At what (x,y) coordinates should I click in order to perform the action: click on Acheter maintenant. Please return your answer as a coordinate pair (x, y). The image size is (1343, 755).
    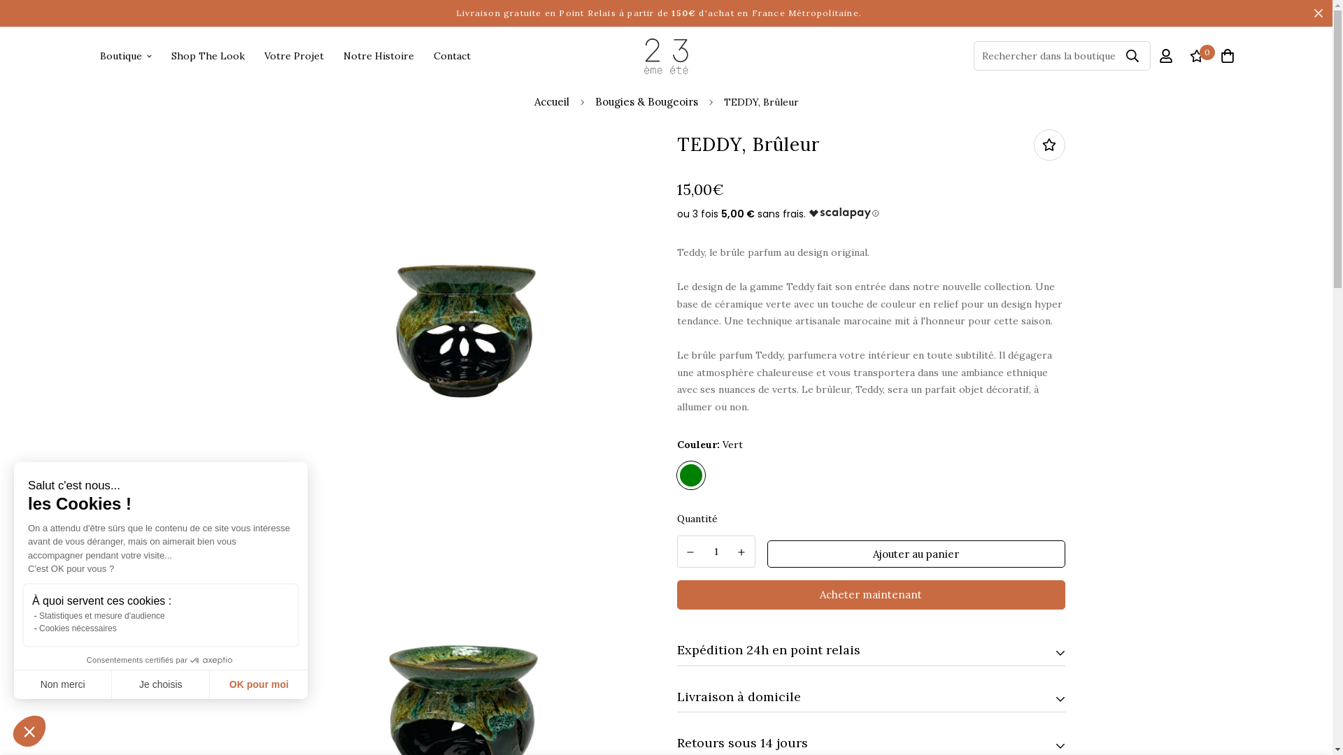
    Looking at the image, I should click on (872, 595).